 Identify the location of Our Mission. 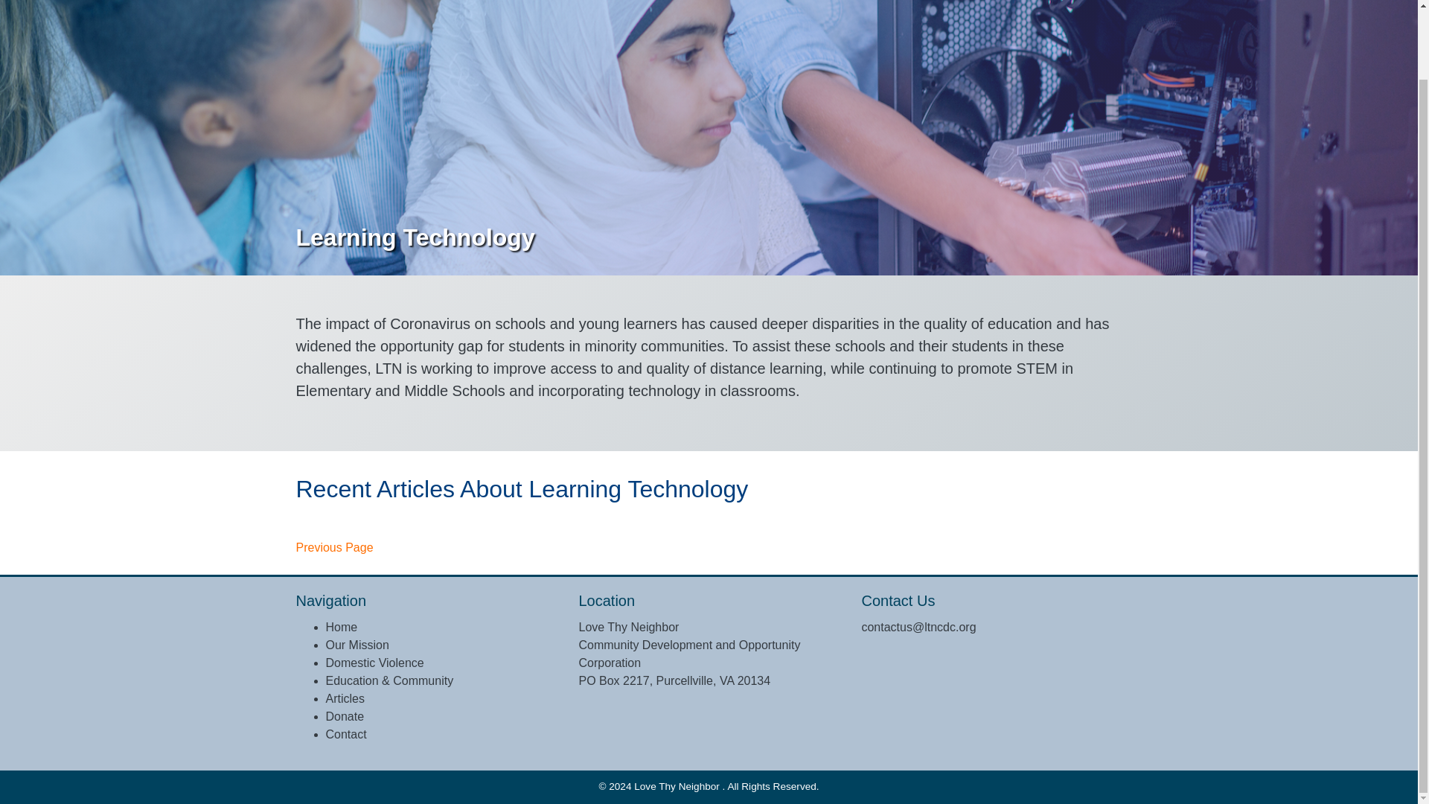
(357, 645).